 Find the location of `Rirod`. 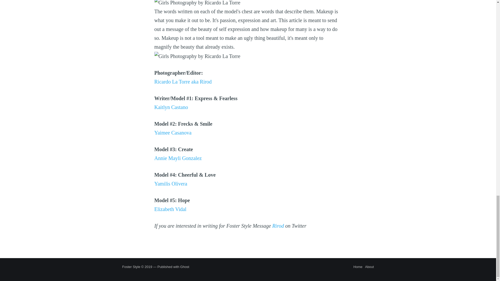

Rirod is located at coordinates (278, 226).